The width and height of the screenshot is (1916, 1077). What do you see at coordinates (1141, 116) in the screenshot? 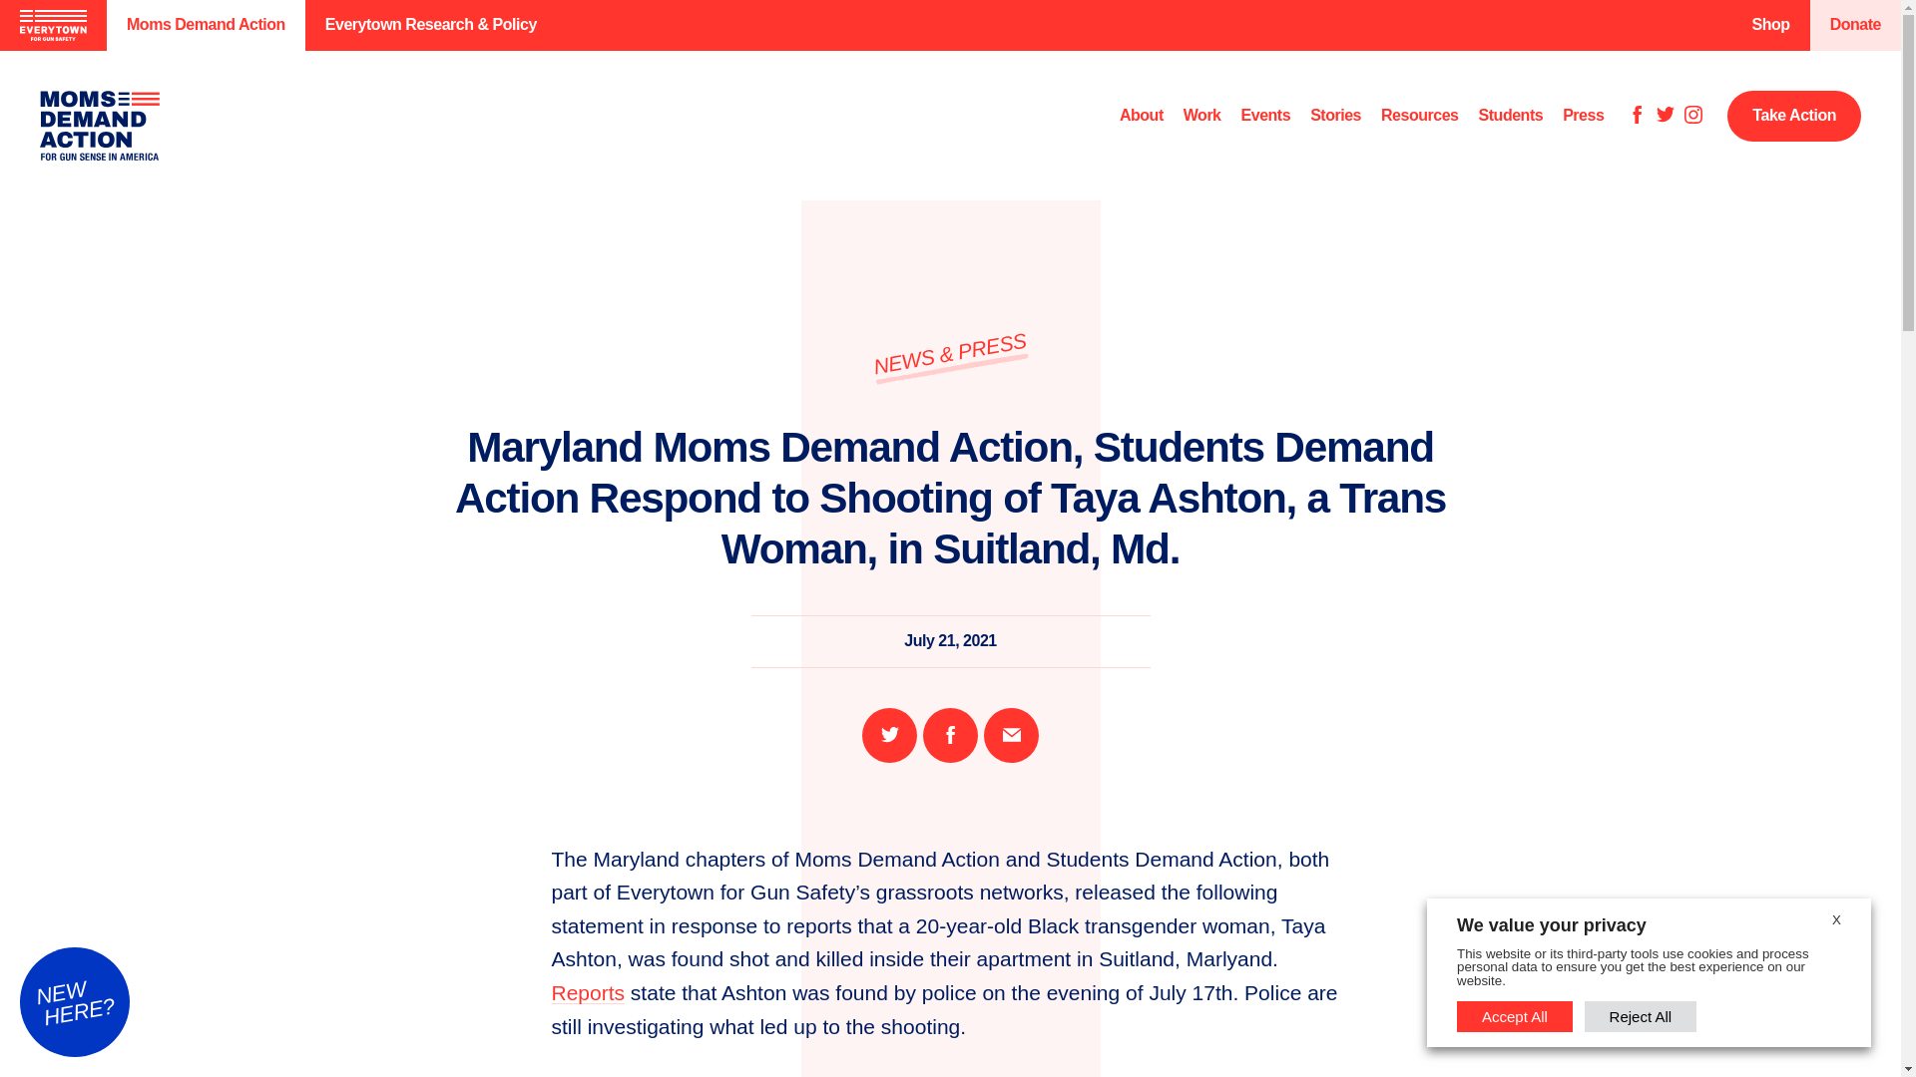
I see `About` at bounding box center [1141, 116].